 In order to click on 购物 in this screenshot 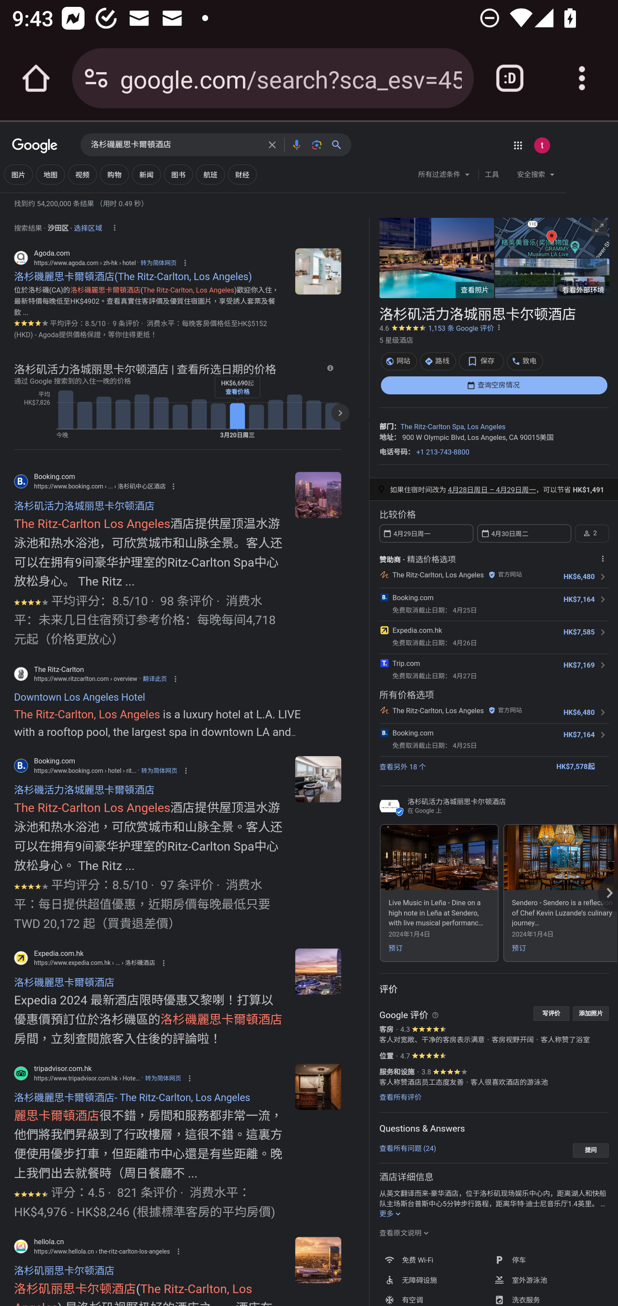, I will do `click(114, 174)`.